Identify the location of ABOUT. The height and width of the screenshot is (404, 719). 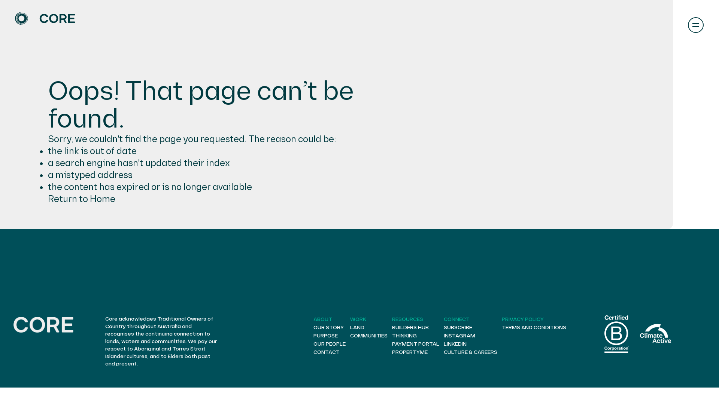
(323, 319).